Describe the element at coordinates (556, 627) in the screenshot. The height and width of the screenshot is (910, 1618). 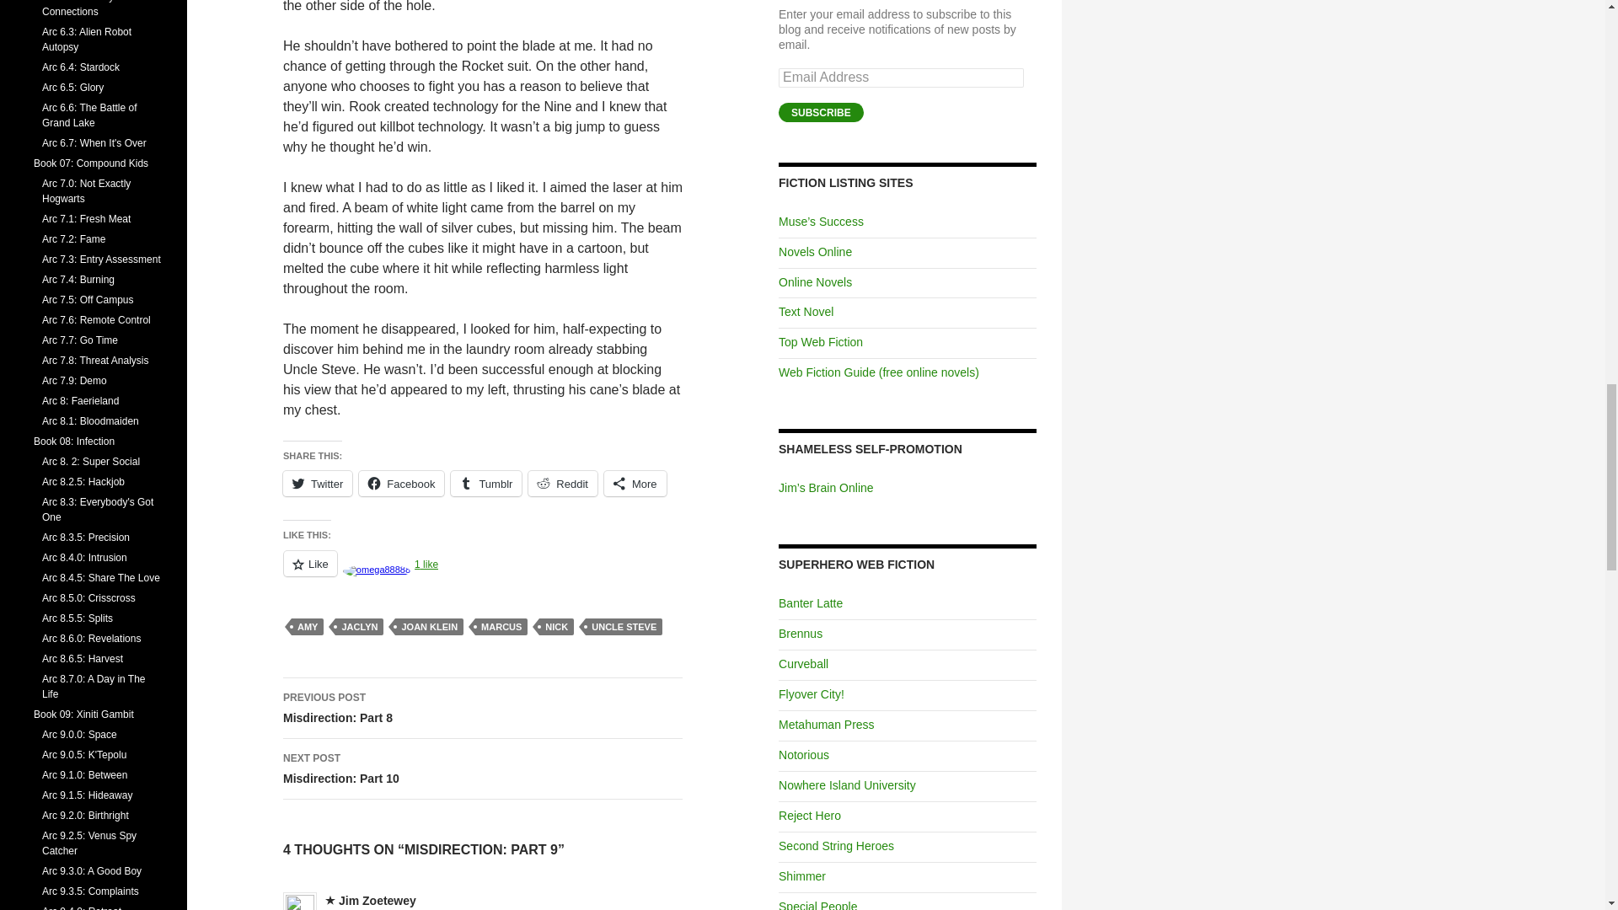
I see `MARCUS` at that location.